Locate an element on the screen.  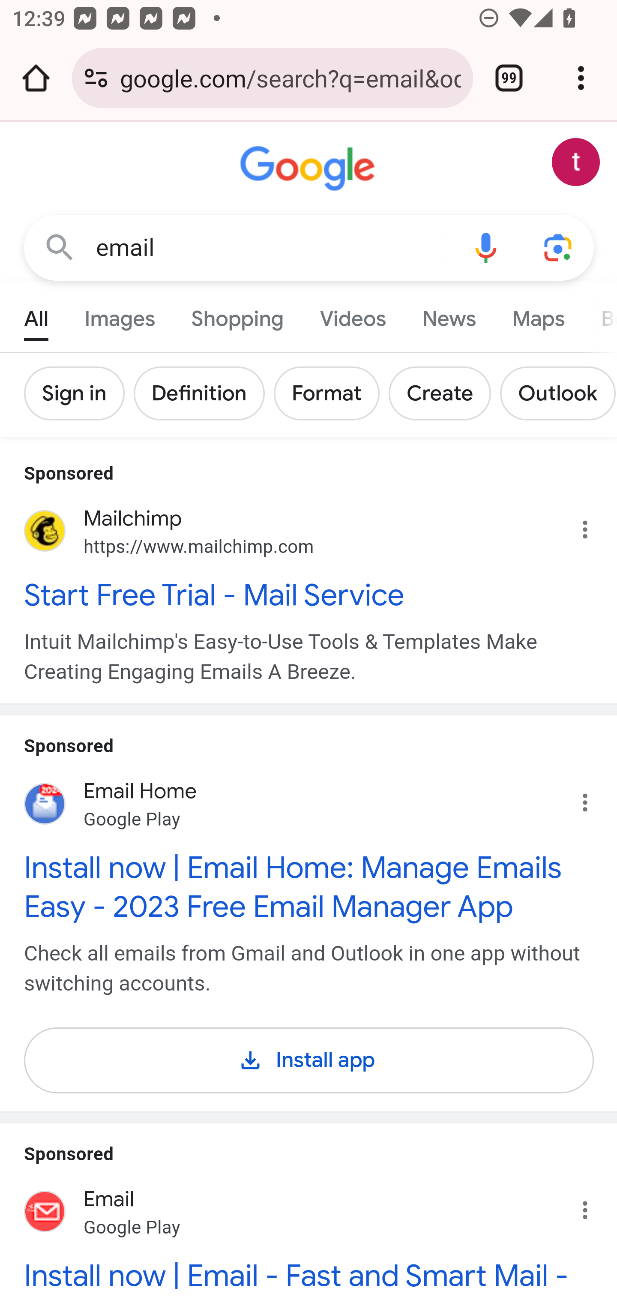
News is located at coordinates (449, 315).